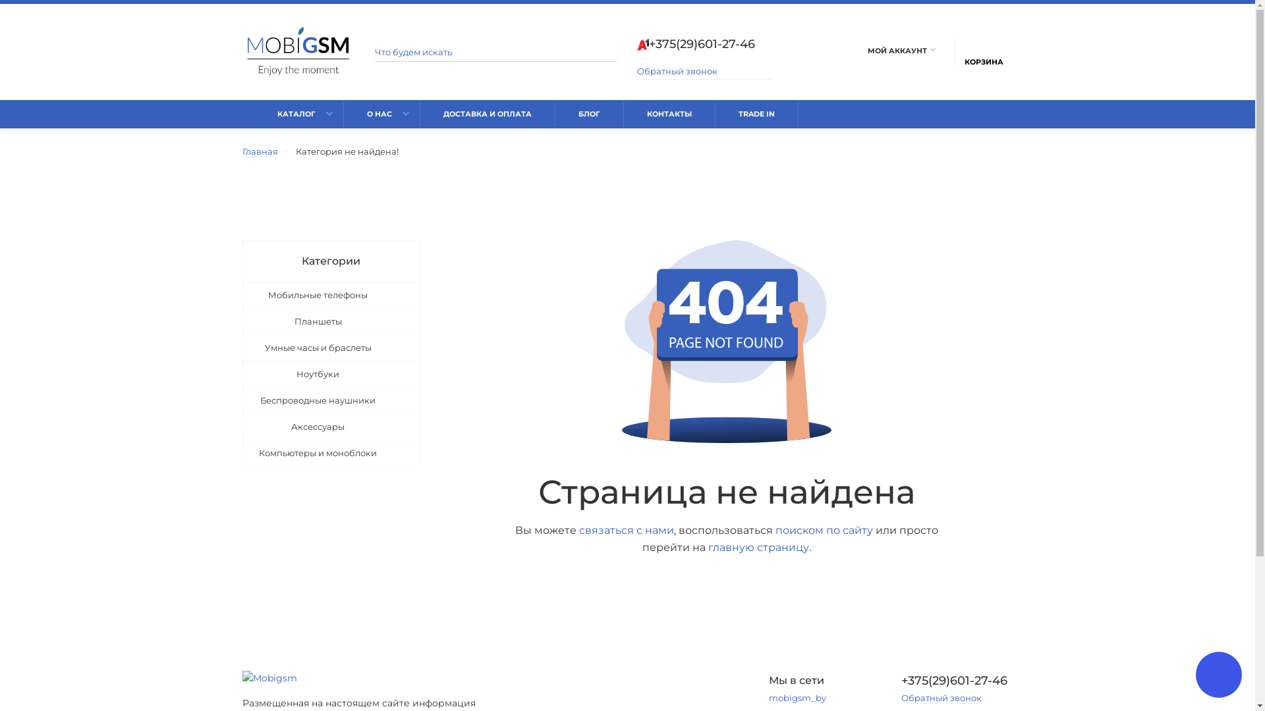 Image resolution: width=1265 pixels, height=711 pixels. Describe the element at coordinates (298, 51) in the screenshot. I see `Mobigsm` at that location.